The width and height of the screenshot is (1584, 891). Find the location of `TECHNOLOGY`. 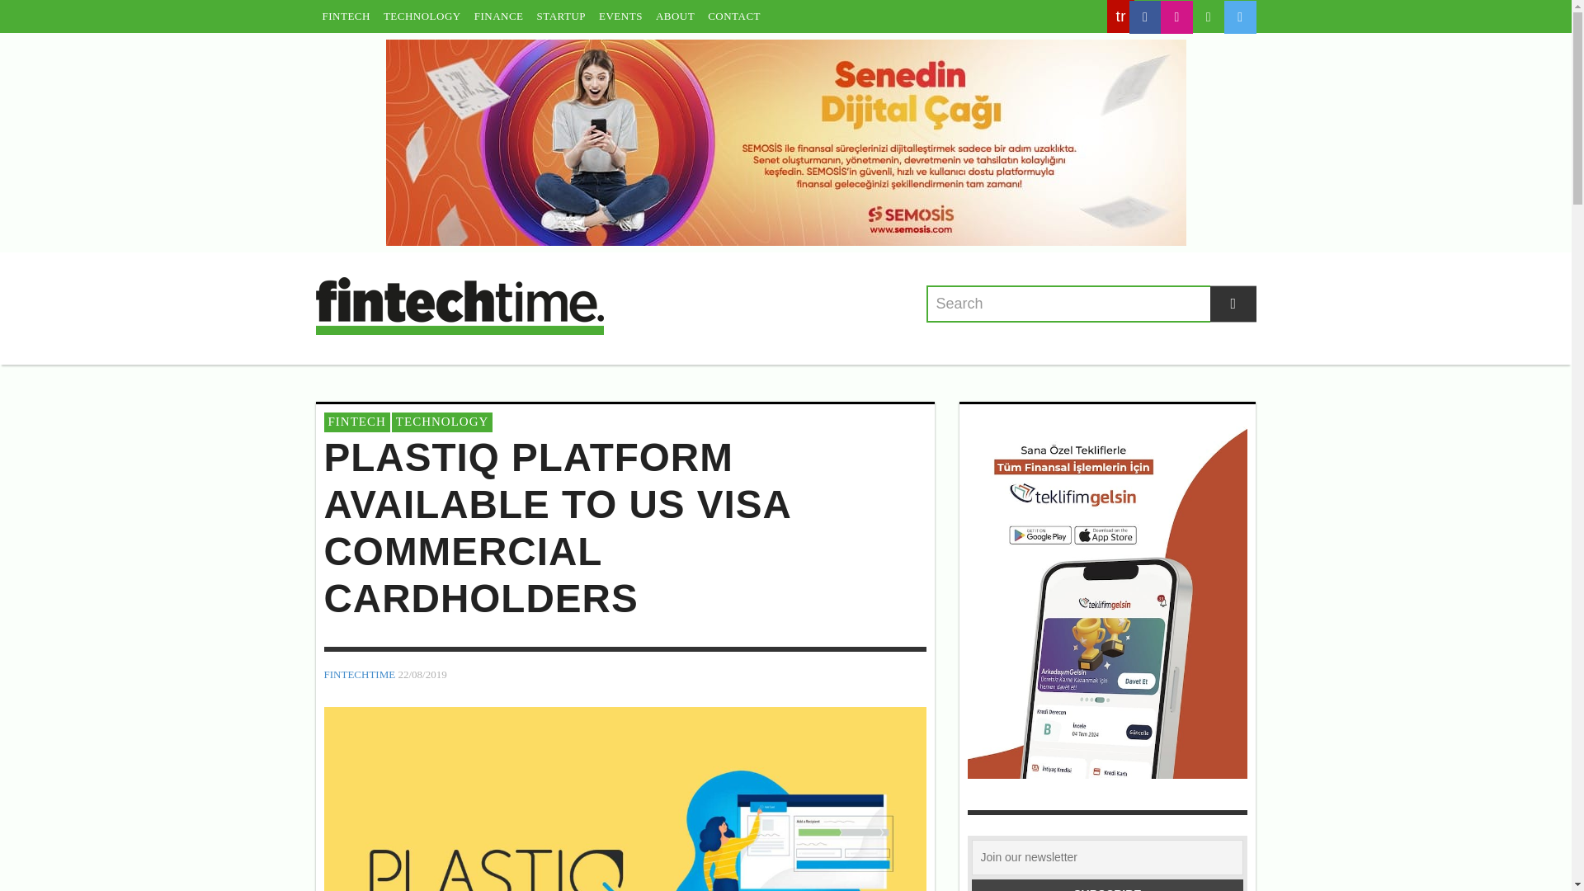

TECHNOLOGY is located at coordinates (422, 16).